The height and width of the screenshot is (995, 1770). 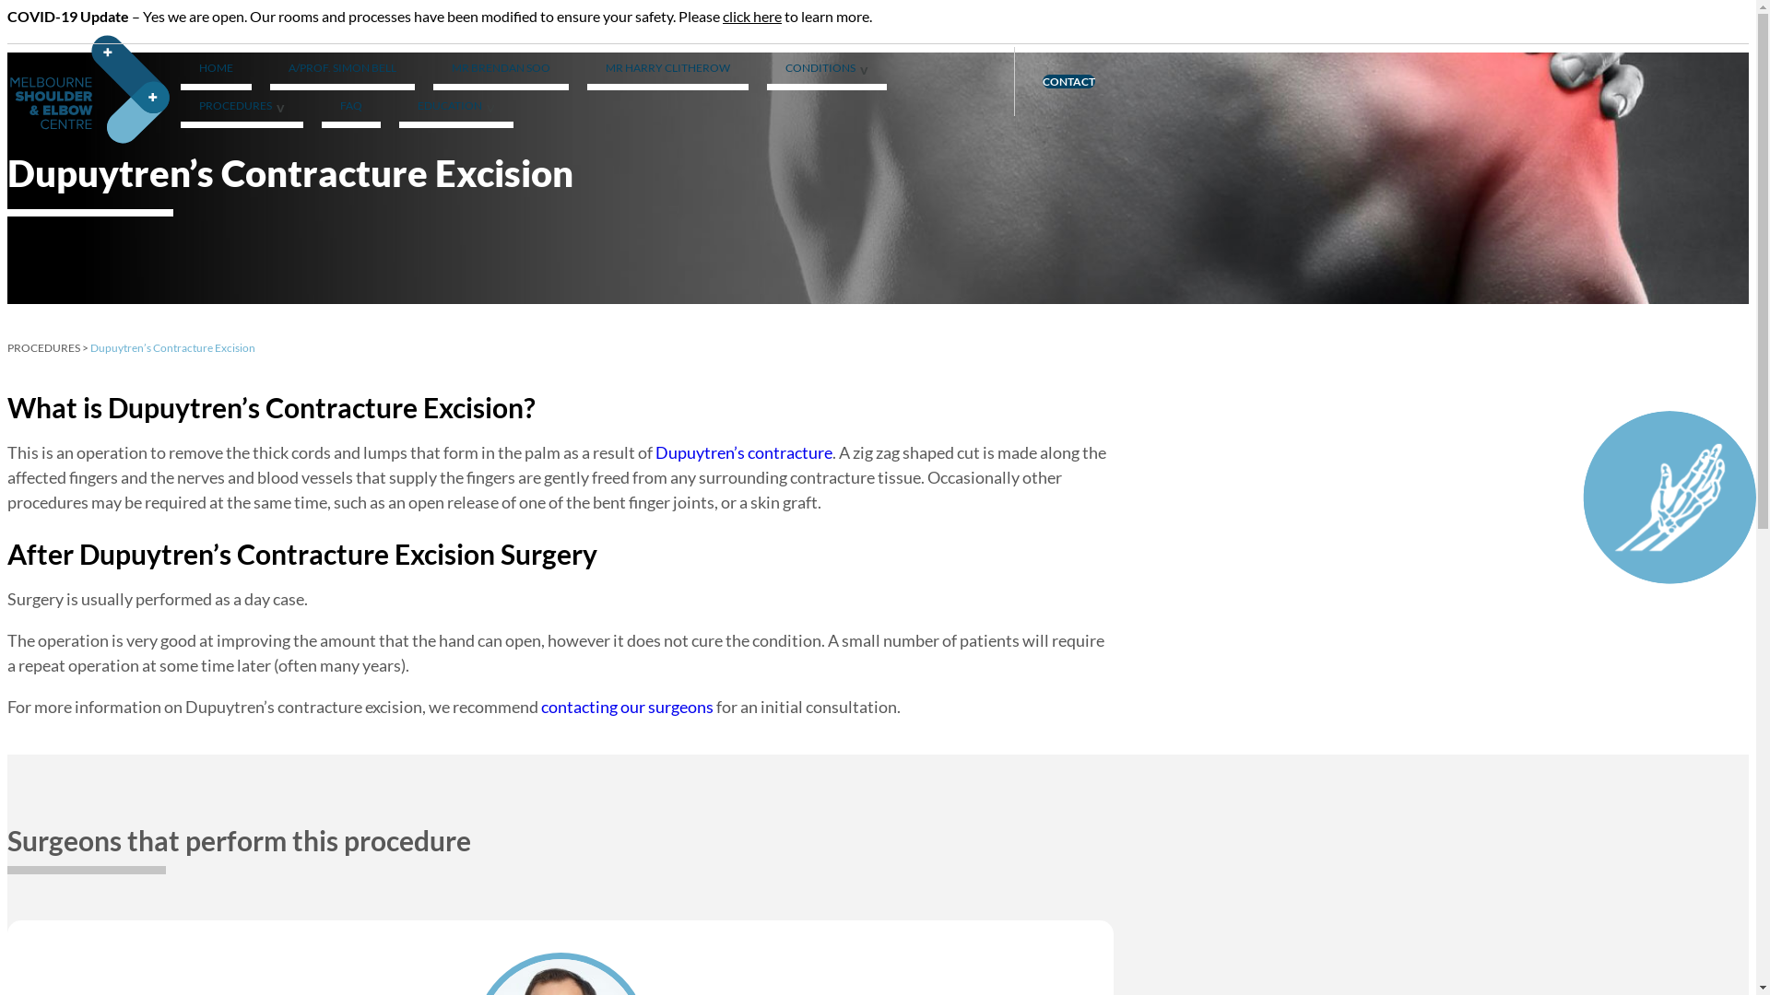 What do you see at coordinates (667, 72) in the screenshot?
I see `MR HARRY CLITHEROW` at bounding box center [667, 72].